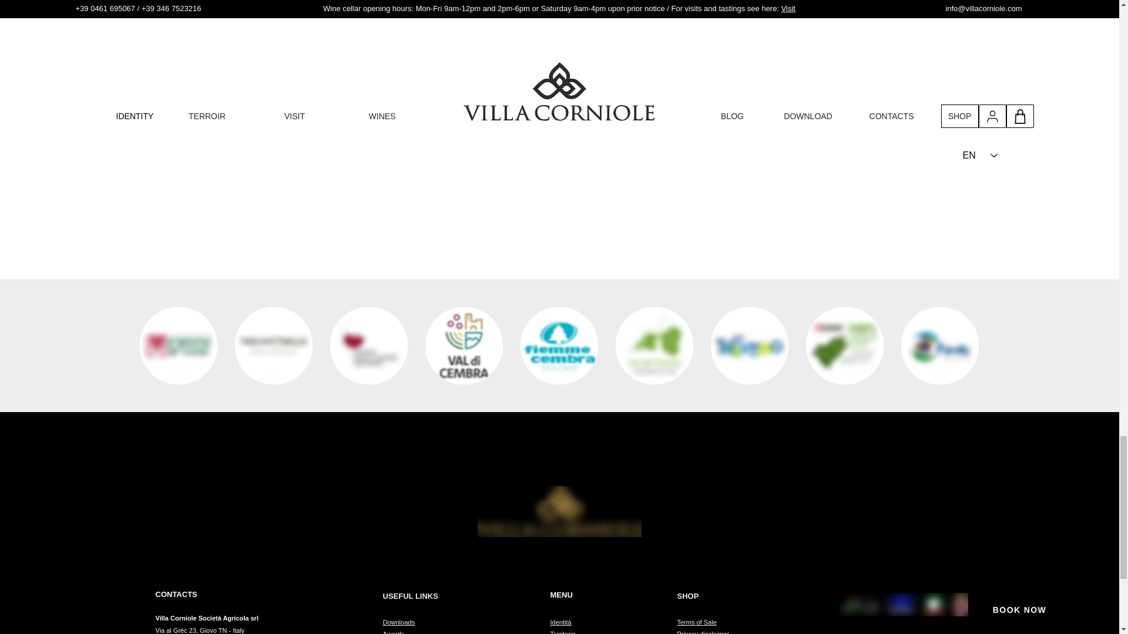 Image resolution: width=1128 pixels, height=634 pixels. What do you see at coordinates (394, 632) in the screenshot?
I see `Awards` at bounding box center [394, 632].